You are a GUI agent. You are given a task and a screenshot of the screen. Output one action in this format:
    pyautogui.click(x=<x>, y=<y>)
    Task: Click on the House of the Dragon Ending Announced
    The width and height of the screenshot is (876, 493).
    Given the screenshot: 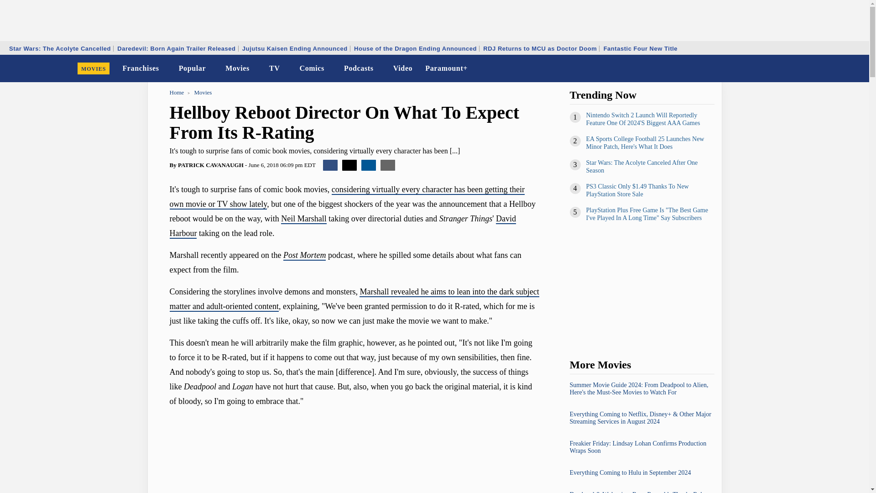 What is the action you would take?
    pyautogui.click(x=415, y=48)
    